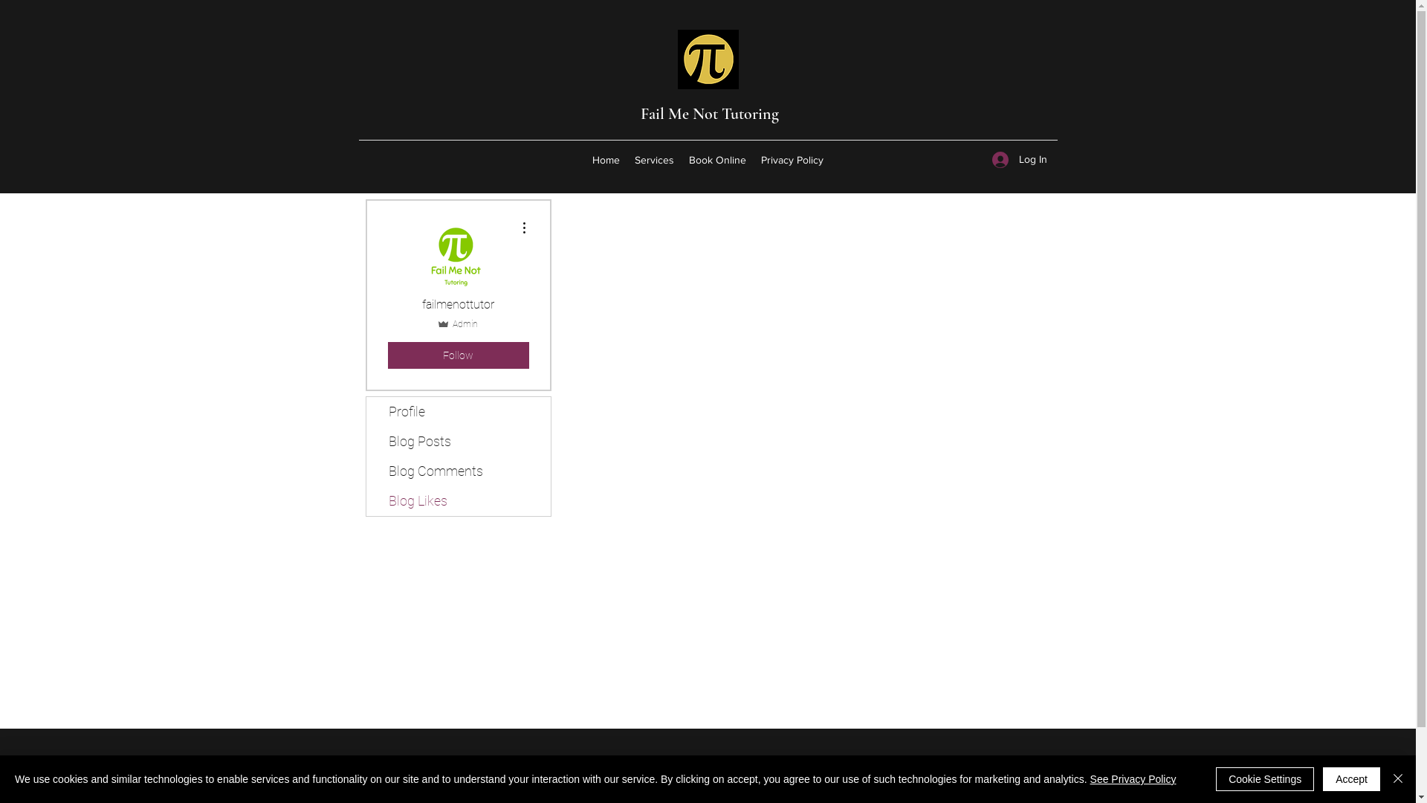 This screenshot has width=1427, height=803. What do you see at coordinates (458, 501) in the screenshot?
I see `Blog Likes` at bounding box center [458, 501].